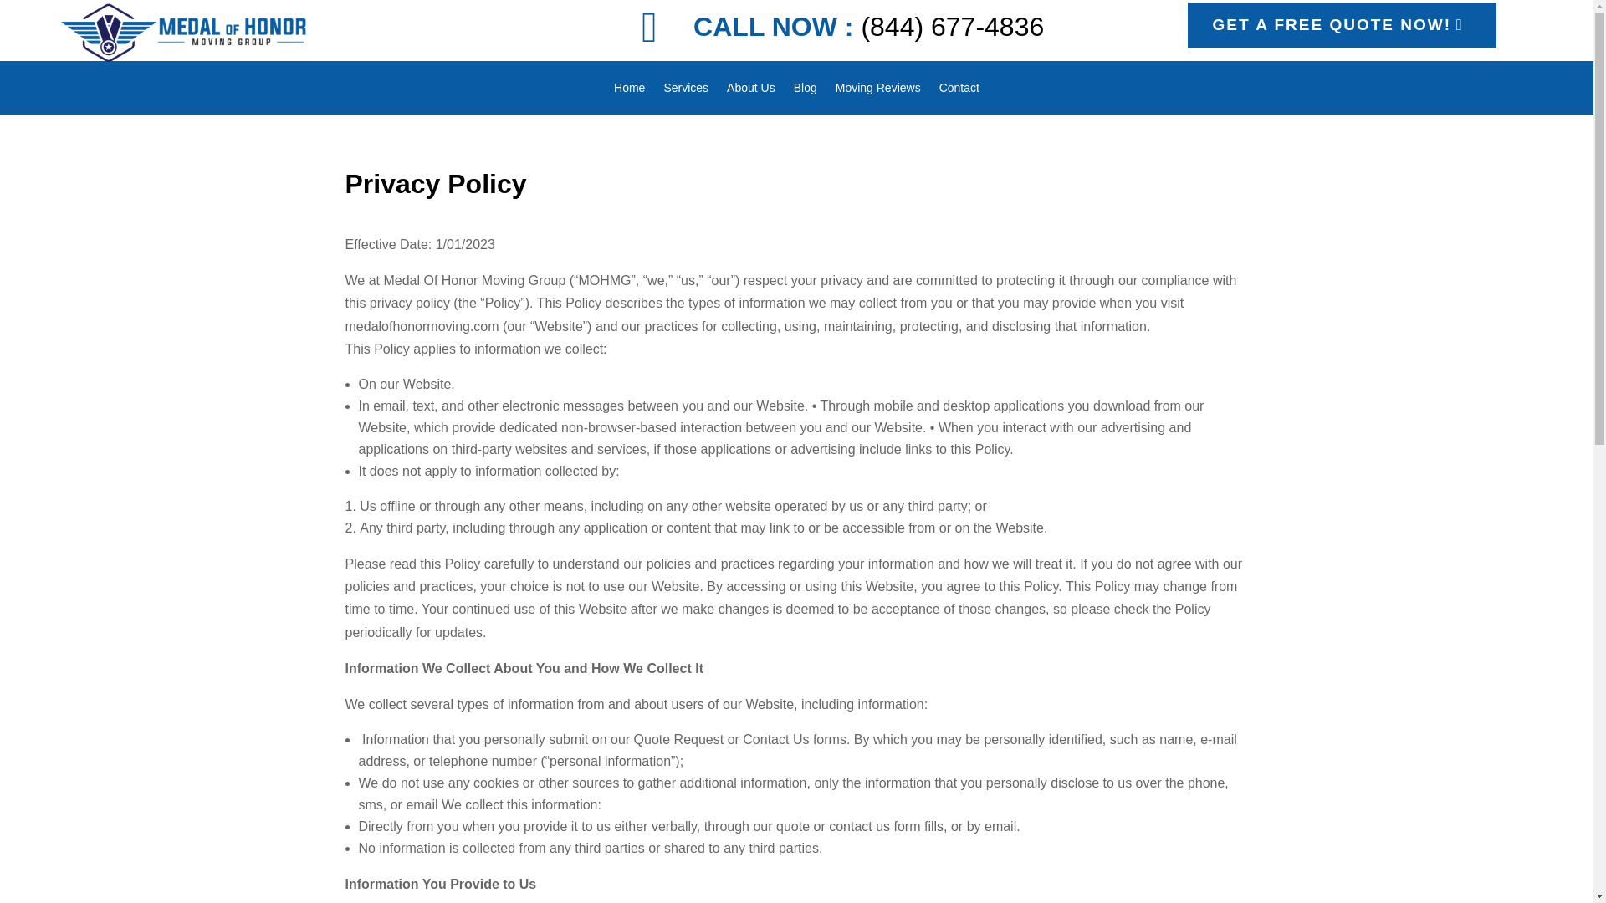  Describe the element at coordinates (877, 90) in the screenshot. I see `Moving Reviews` at that location.